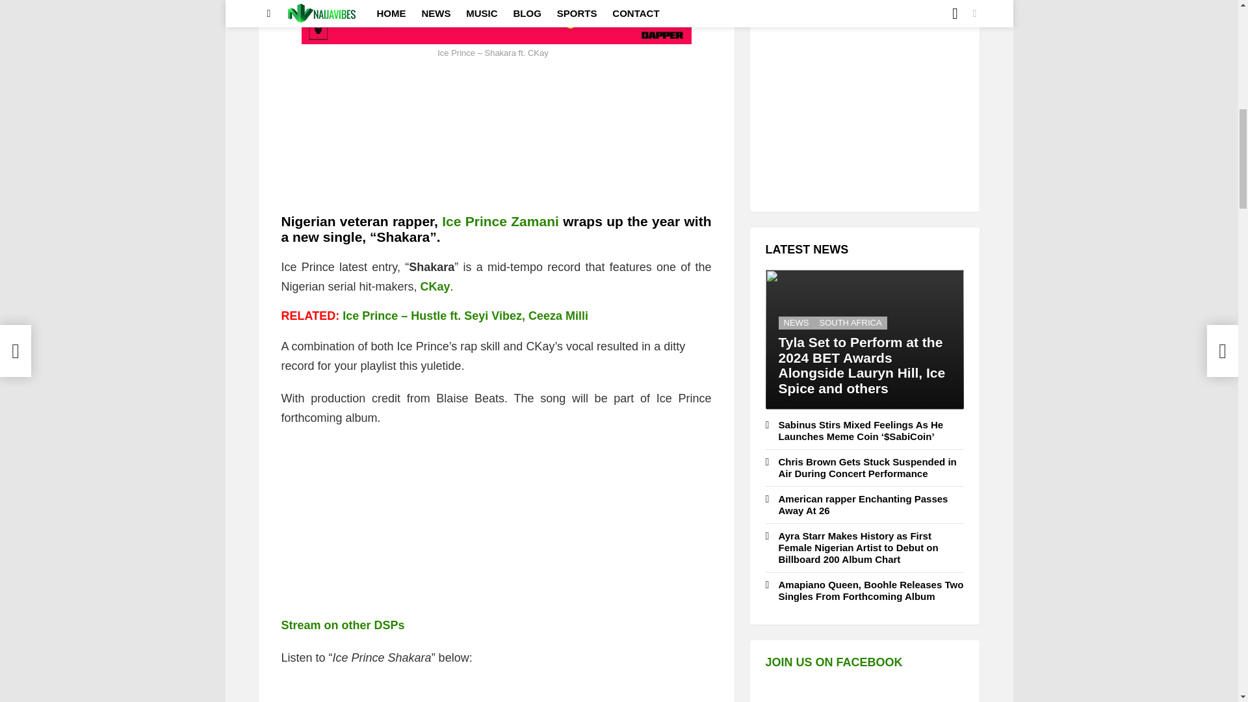 The width and height of the screenshot is (1248, 702). Describe the element at coordinates (435, 286) in the screenshot. I see `CKay` at that location.